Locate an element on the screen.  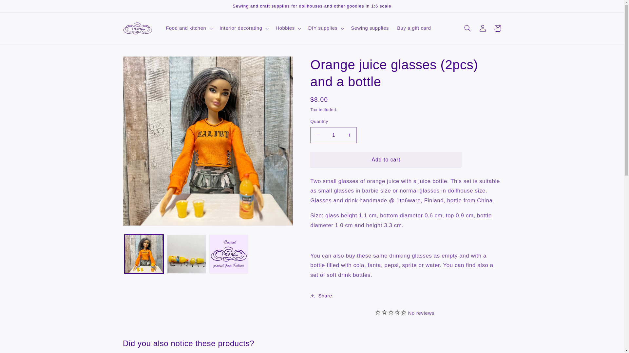
Buy a gift card is located at coordinates (414, 28).